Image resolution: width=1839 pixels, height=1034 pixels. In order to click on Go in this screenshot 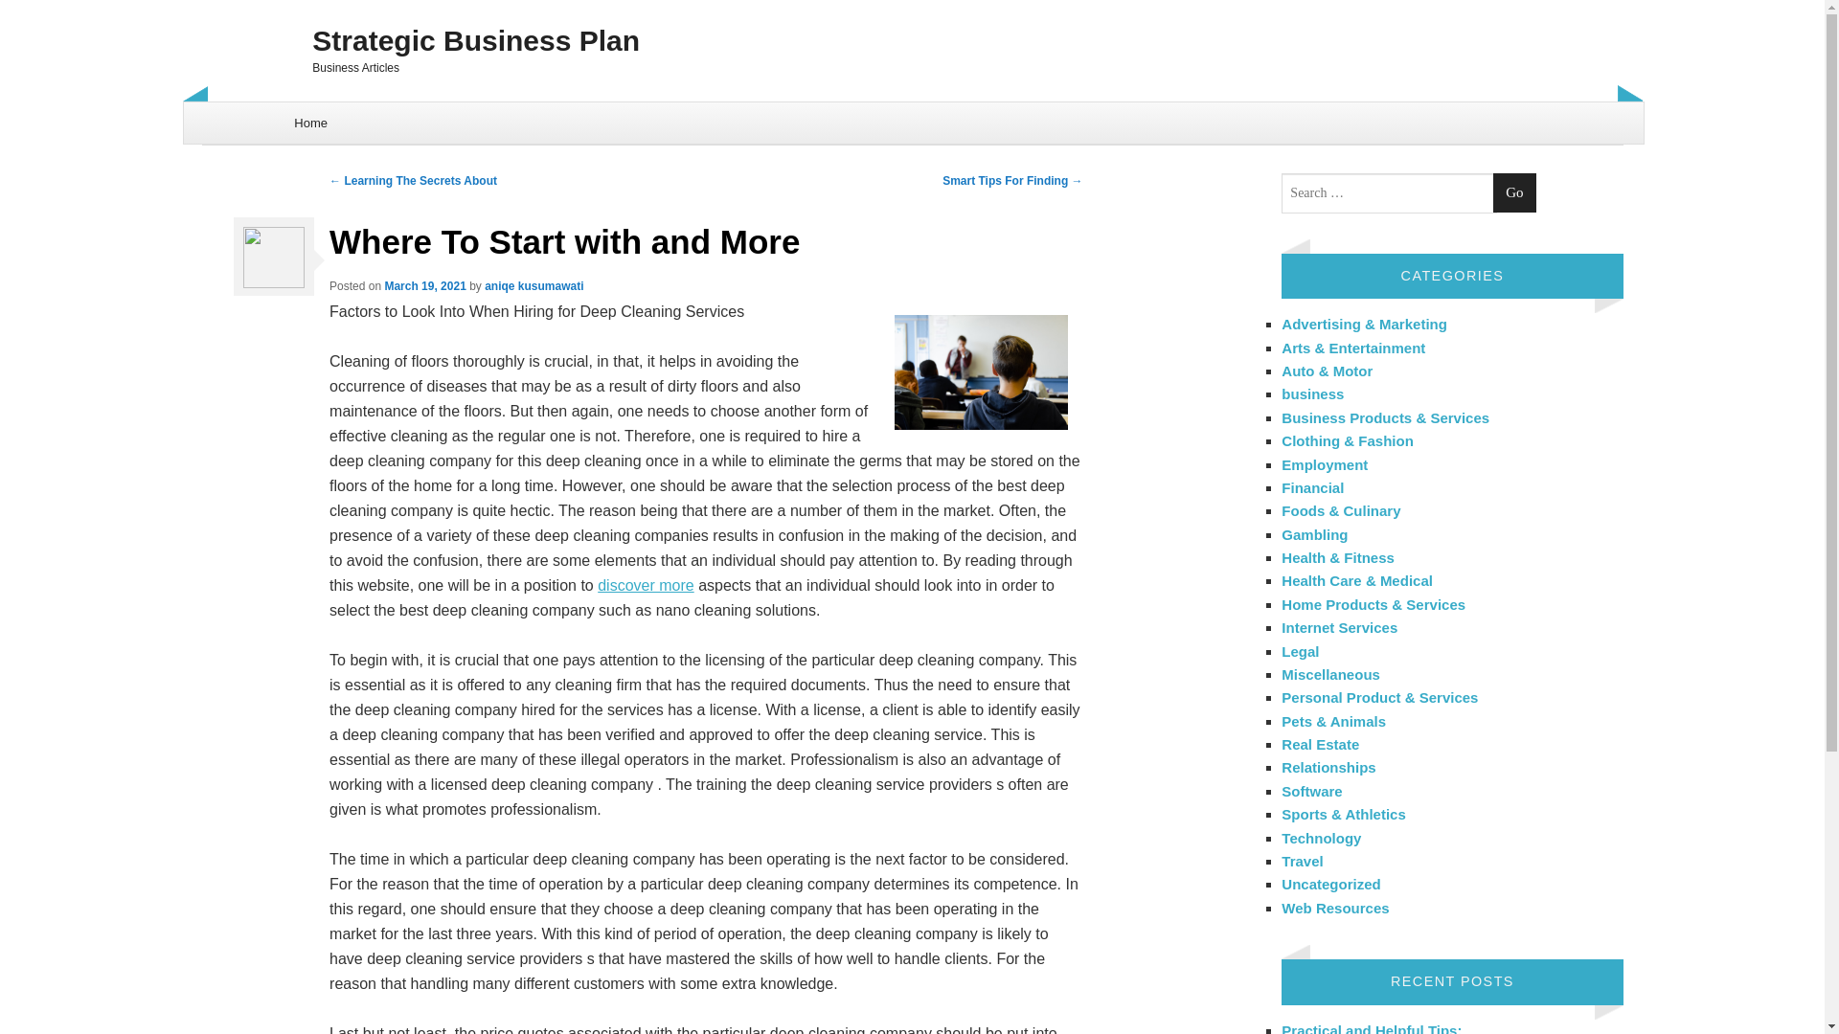, I will do `click(1514, 193)`.